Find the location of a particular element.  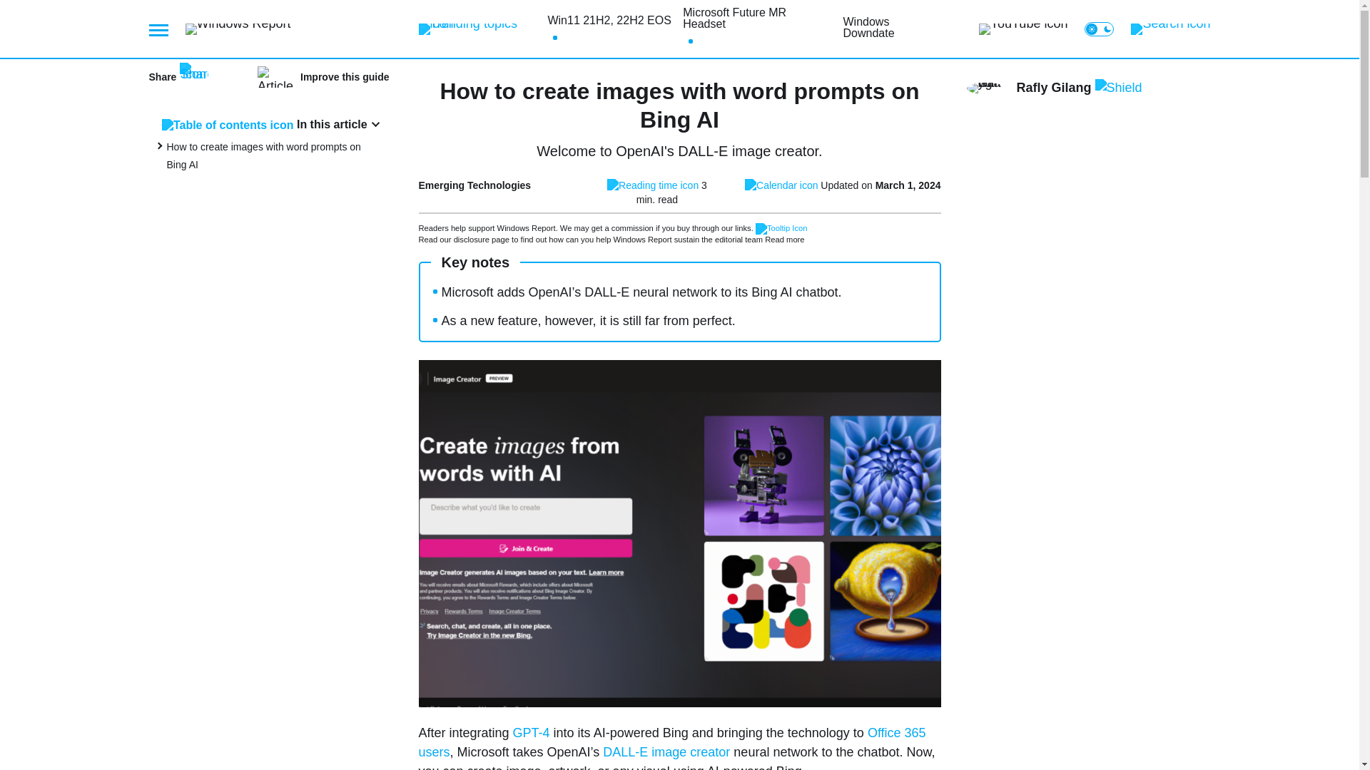

Share this article is located at coordinates (178, 77).